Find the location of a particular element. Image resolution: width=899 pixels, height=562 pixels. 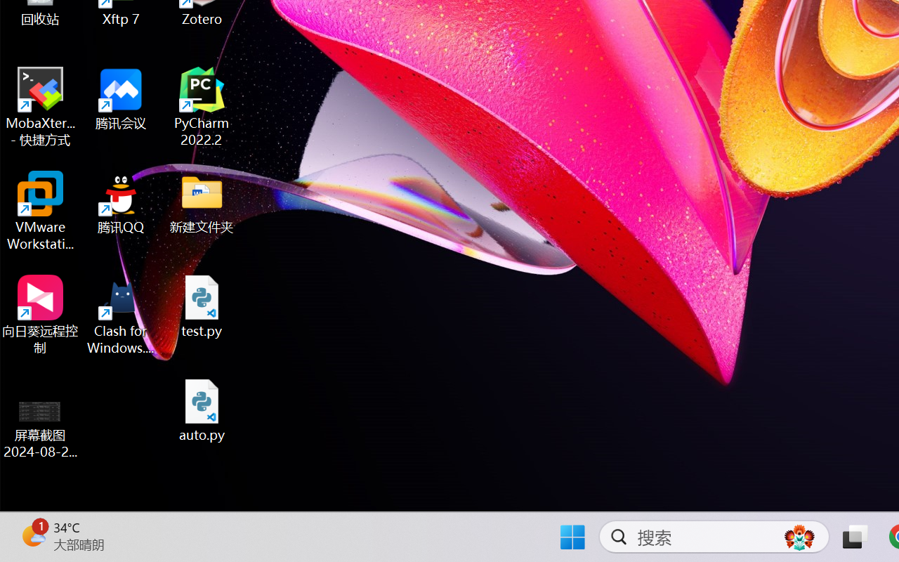

PyCharm 2022.2 is located at coordinates (202, 107).